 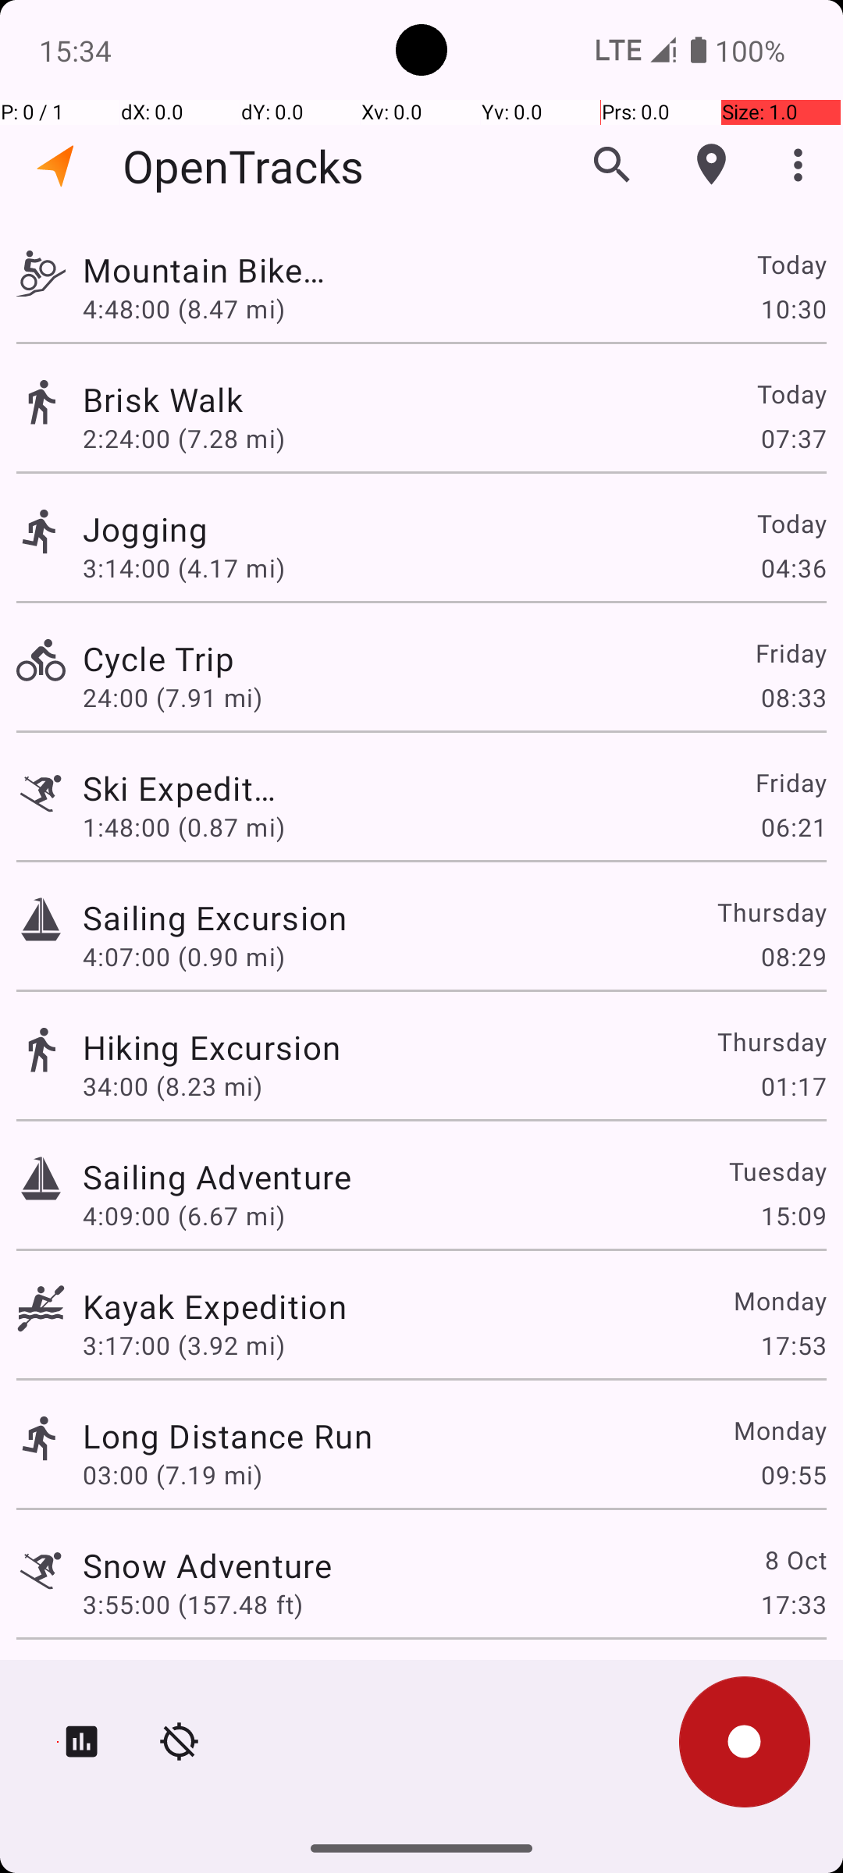 I want to click on 3:14:00 (4.17 mi), so click(x=184, y=568).